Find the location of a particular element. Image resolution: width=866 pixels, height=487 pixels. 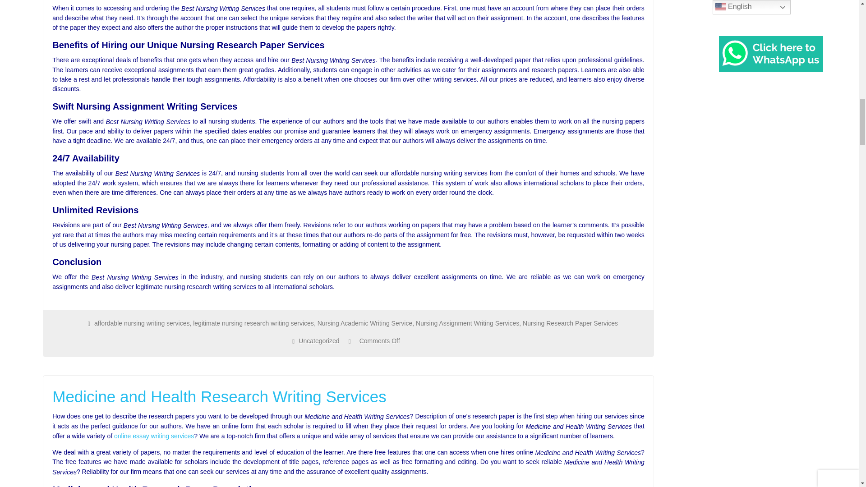

Nursing Research Paper Services is located at coordinates (570, 323).